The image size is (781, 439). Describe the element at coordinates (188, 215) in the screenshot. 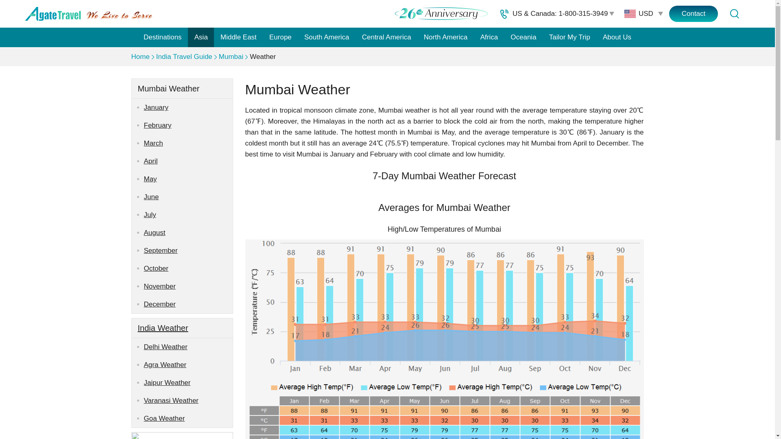

I see `July` at that location.